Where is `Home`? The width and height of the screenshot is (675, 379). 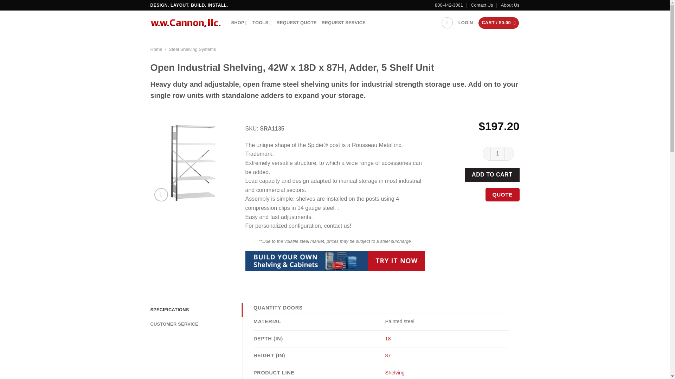
Home is located at coordinates (156, 49).